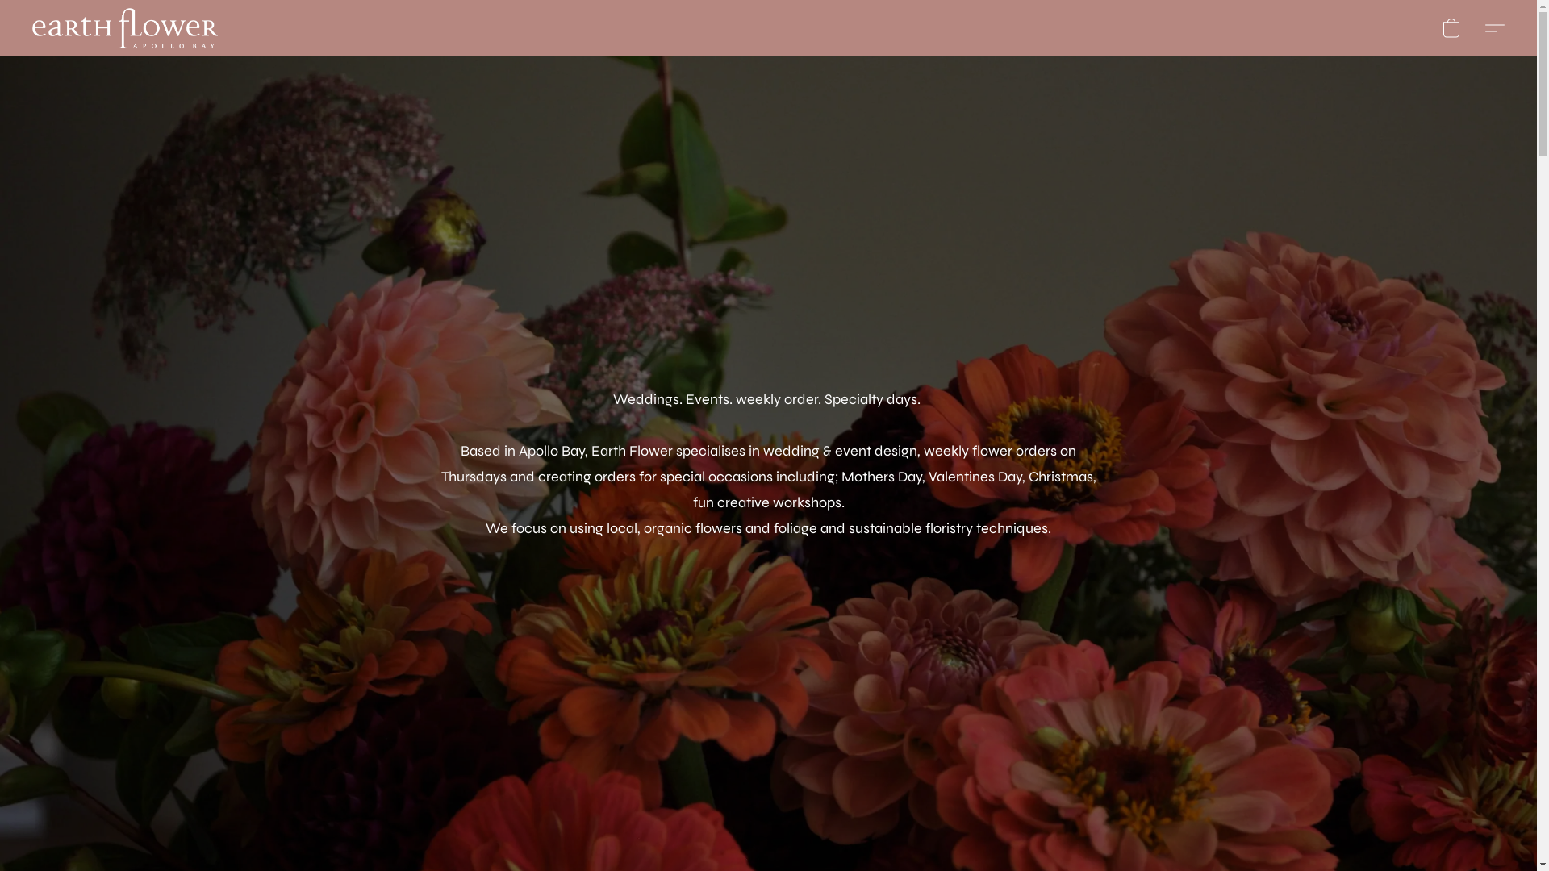  I want to click on Go to your shopping cart, so click(1451, 28).